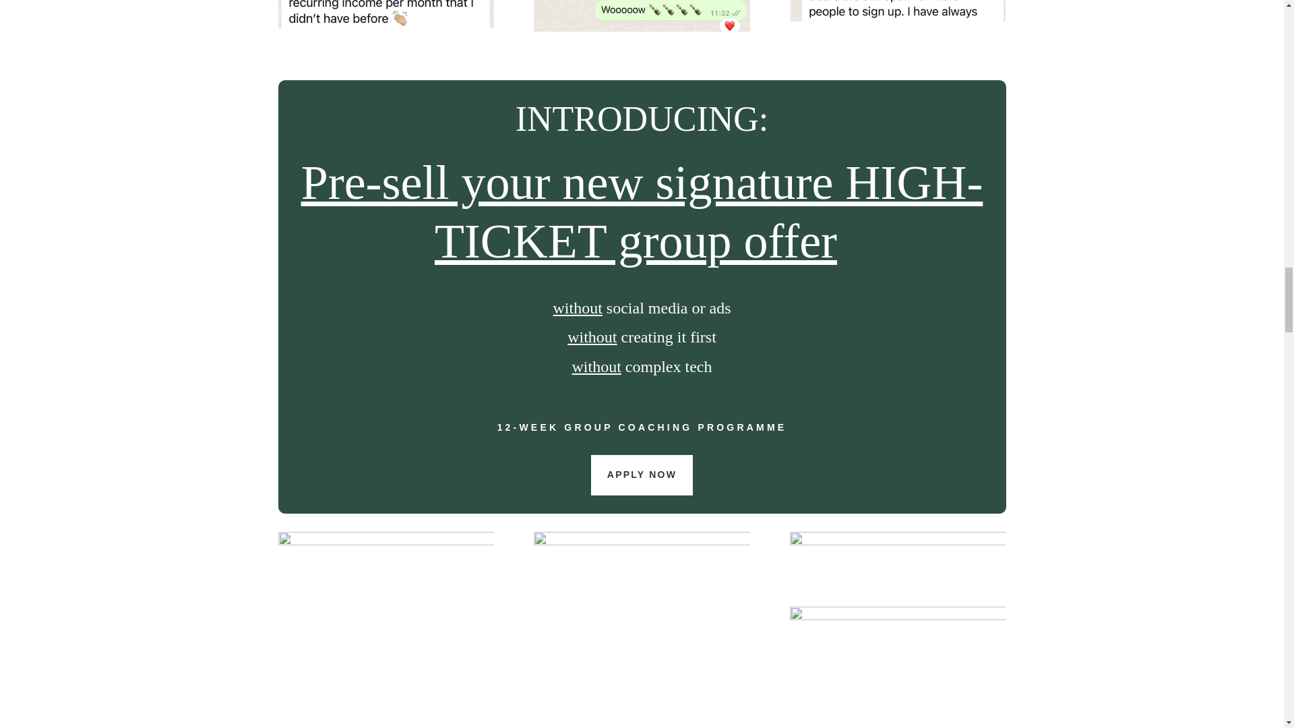  What do you see at coordinates (641, 16) in the screenshot?
I see `2` at bounding box center [641, 16].